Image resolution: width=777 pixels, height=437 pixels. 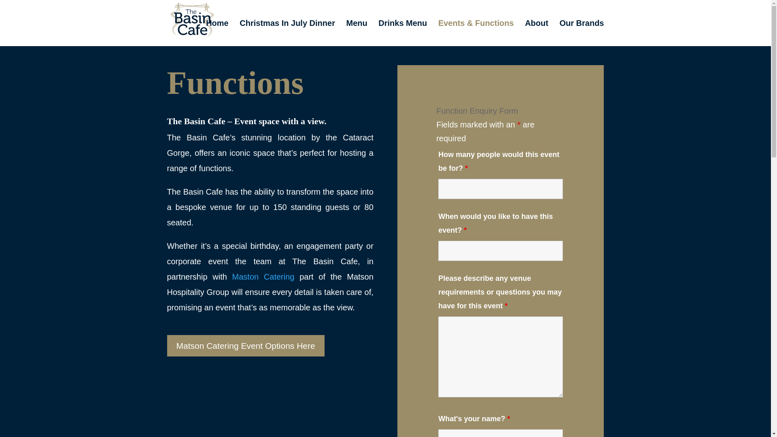 I want to click on Matson Catering , so click(x=266, y=277).